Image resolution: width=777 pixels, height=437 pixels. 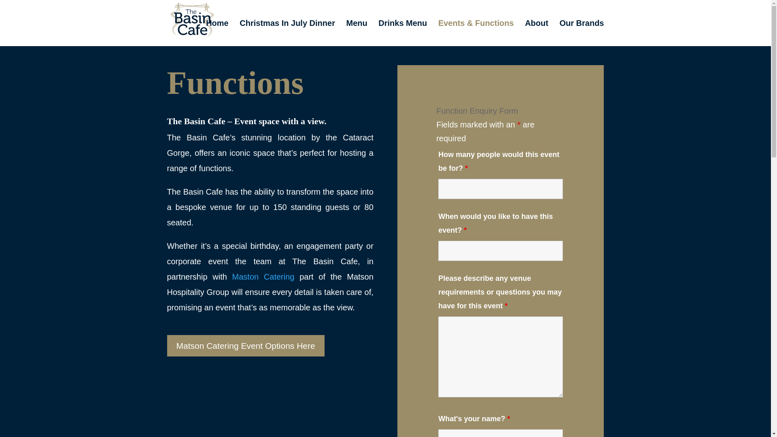 I want to click on Matson Catering , so click(x=266, y=277).